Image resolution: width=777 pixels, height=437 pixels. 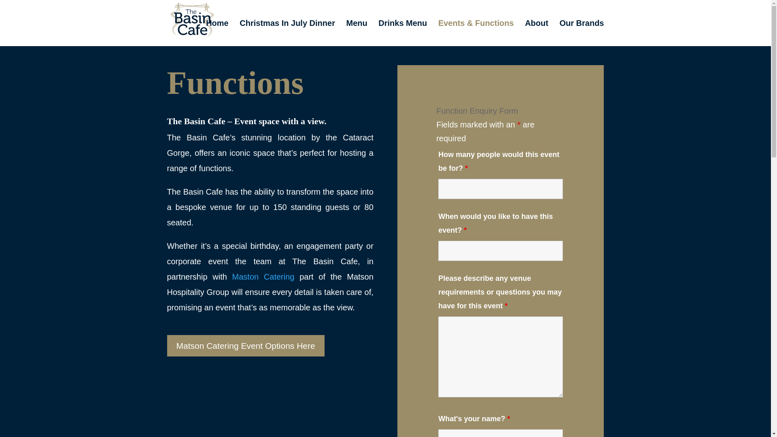 I want to click on Matson Catering , so click(x=266, y=277).